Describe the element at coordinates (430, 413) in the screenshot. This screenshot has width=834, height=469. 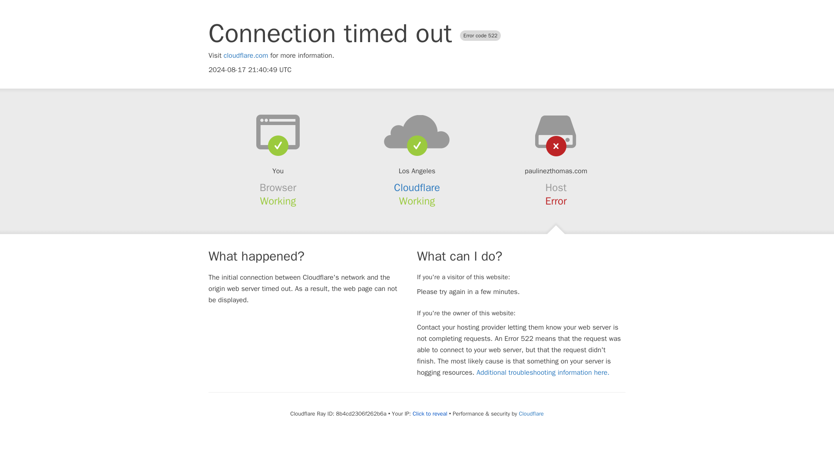
I see `Click to reveal` at that location.